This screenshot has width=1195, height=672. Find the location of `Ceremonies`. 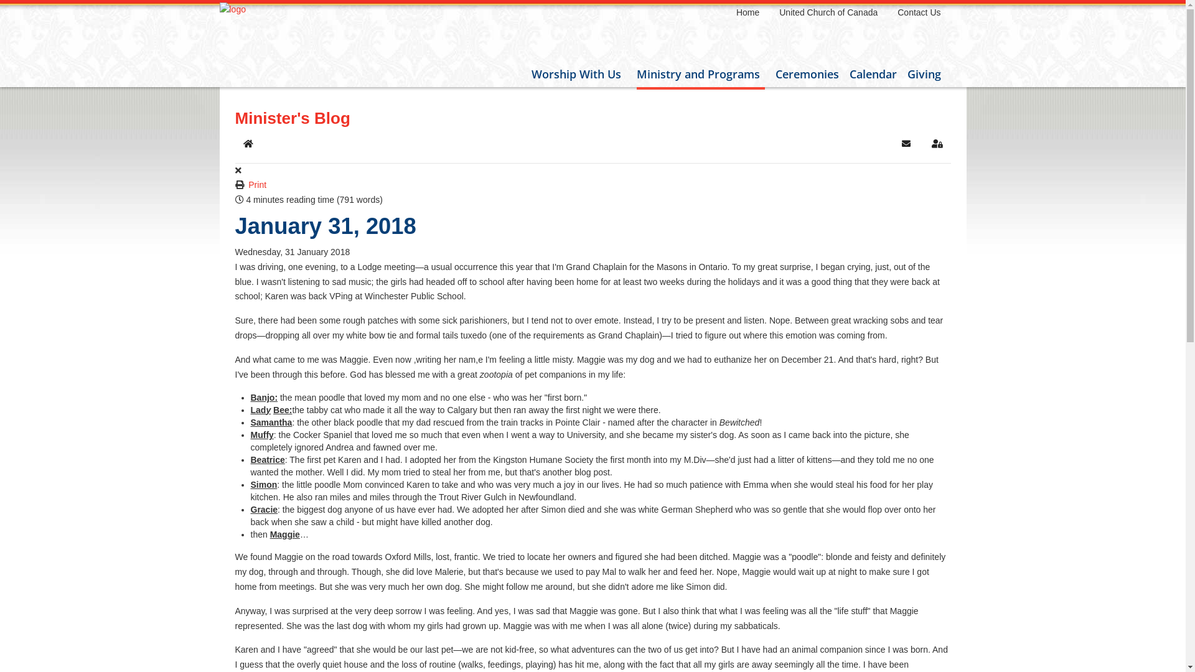

Ceremonies is located at coordinates (807, 74).